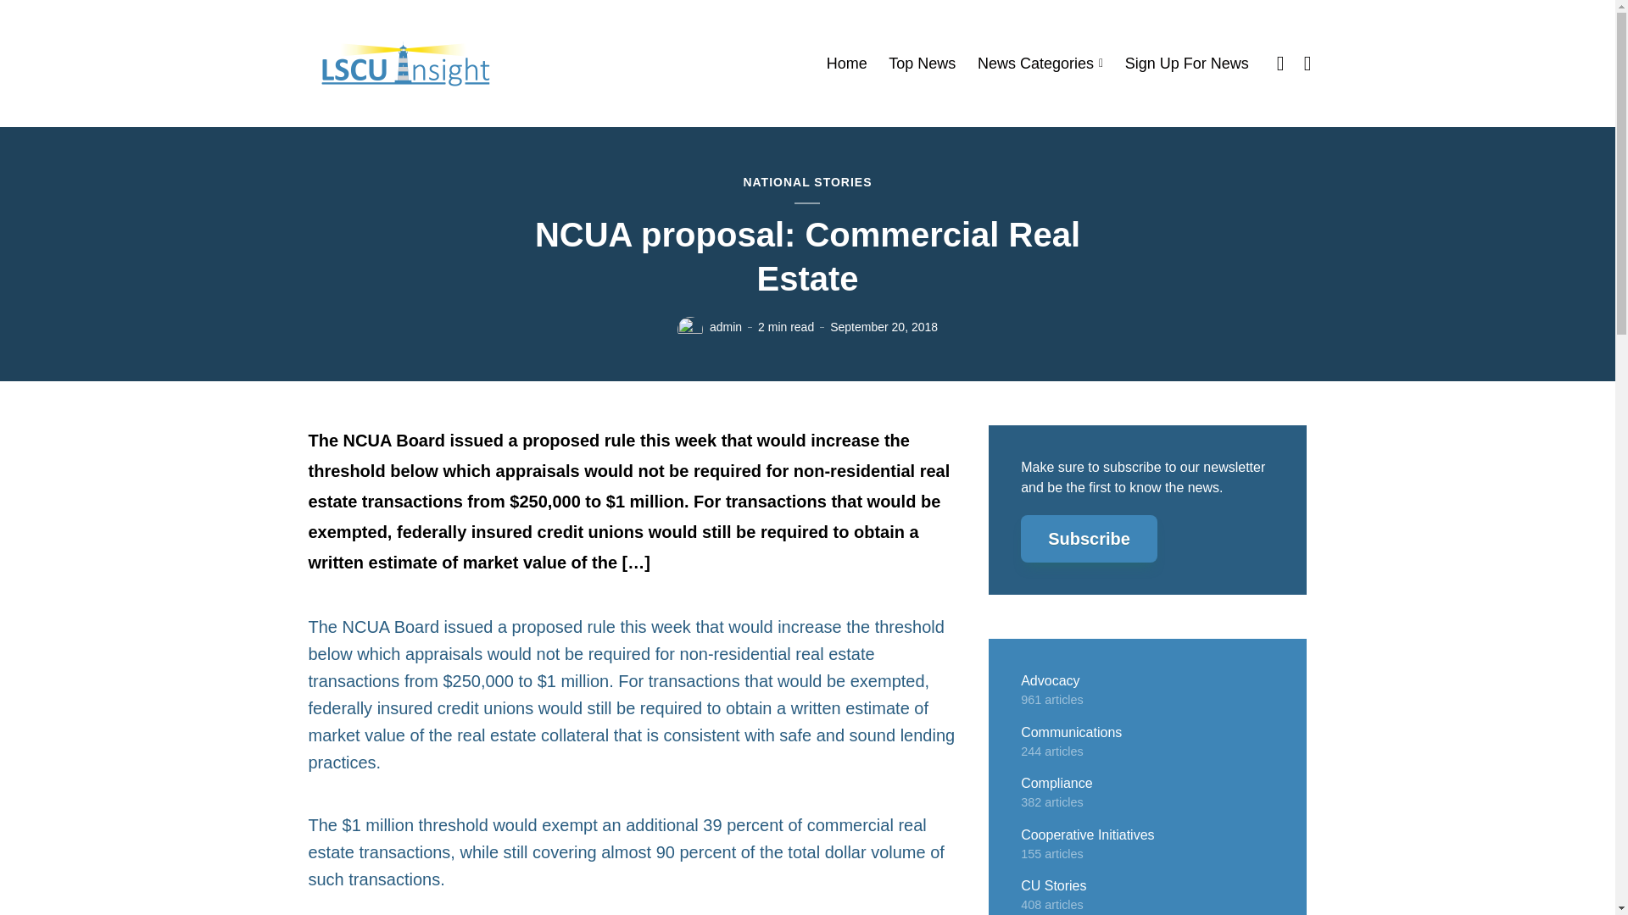 This screenshot has height=915, width=1628. Describe the element at coordinates (806, 183) in the screenshot. I see `NATIONAL STORIES` at that location.